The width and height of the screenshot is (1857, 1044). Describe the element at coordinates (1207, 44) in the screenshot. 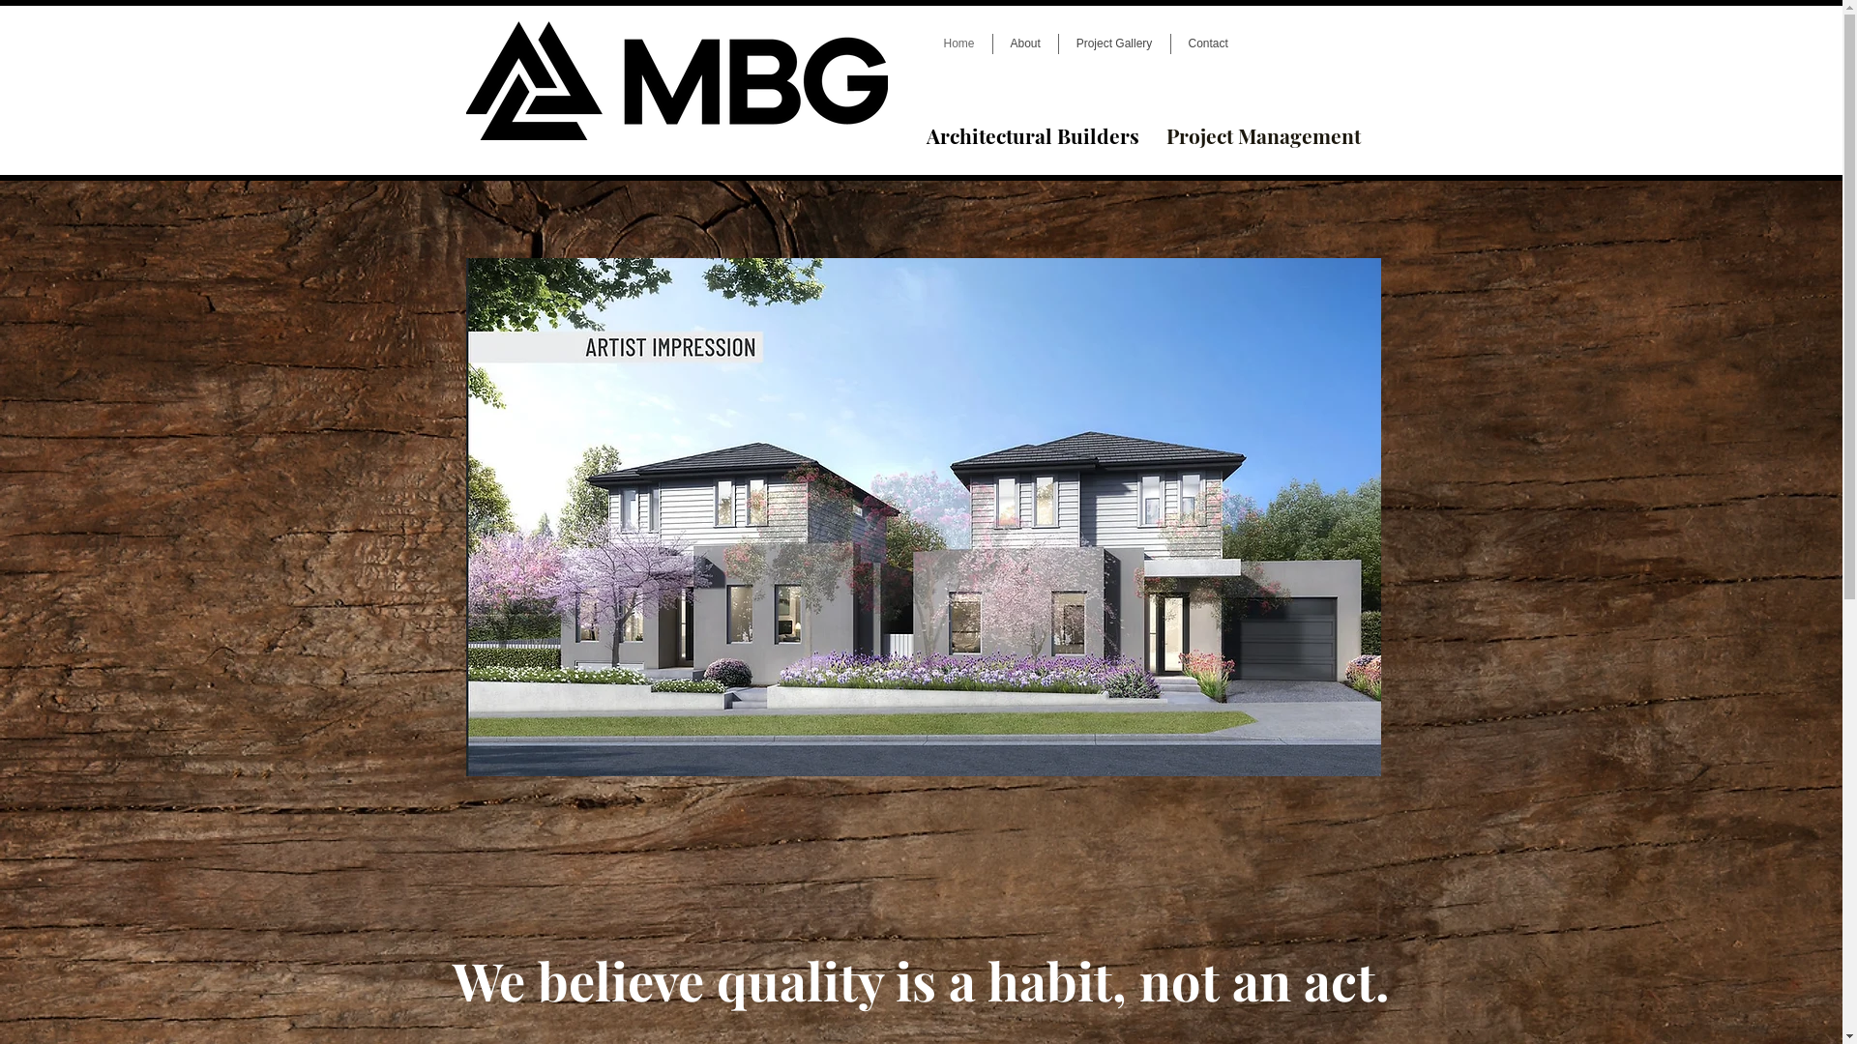

I see `Contact` at that location.